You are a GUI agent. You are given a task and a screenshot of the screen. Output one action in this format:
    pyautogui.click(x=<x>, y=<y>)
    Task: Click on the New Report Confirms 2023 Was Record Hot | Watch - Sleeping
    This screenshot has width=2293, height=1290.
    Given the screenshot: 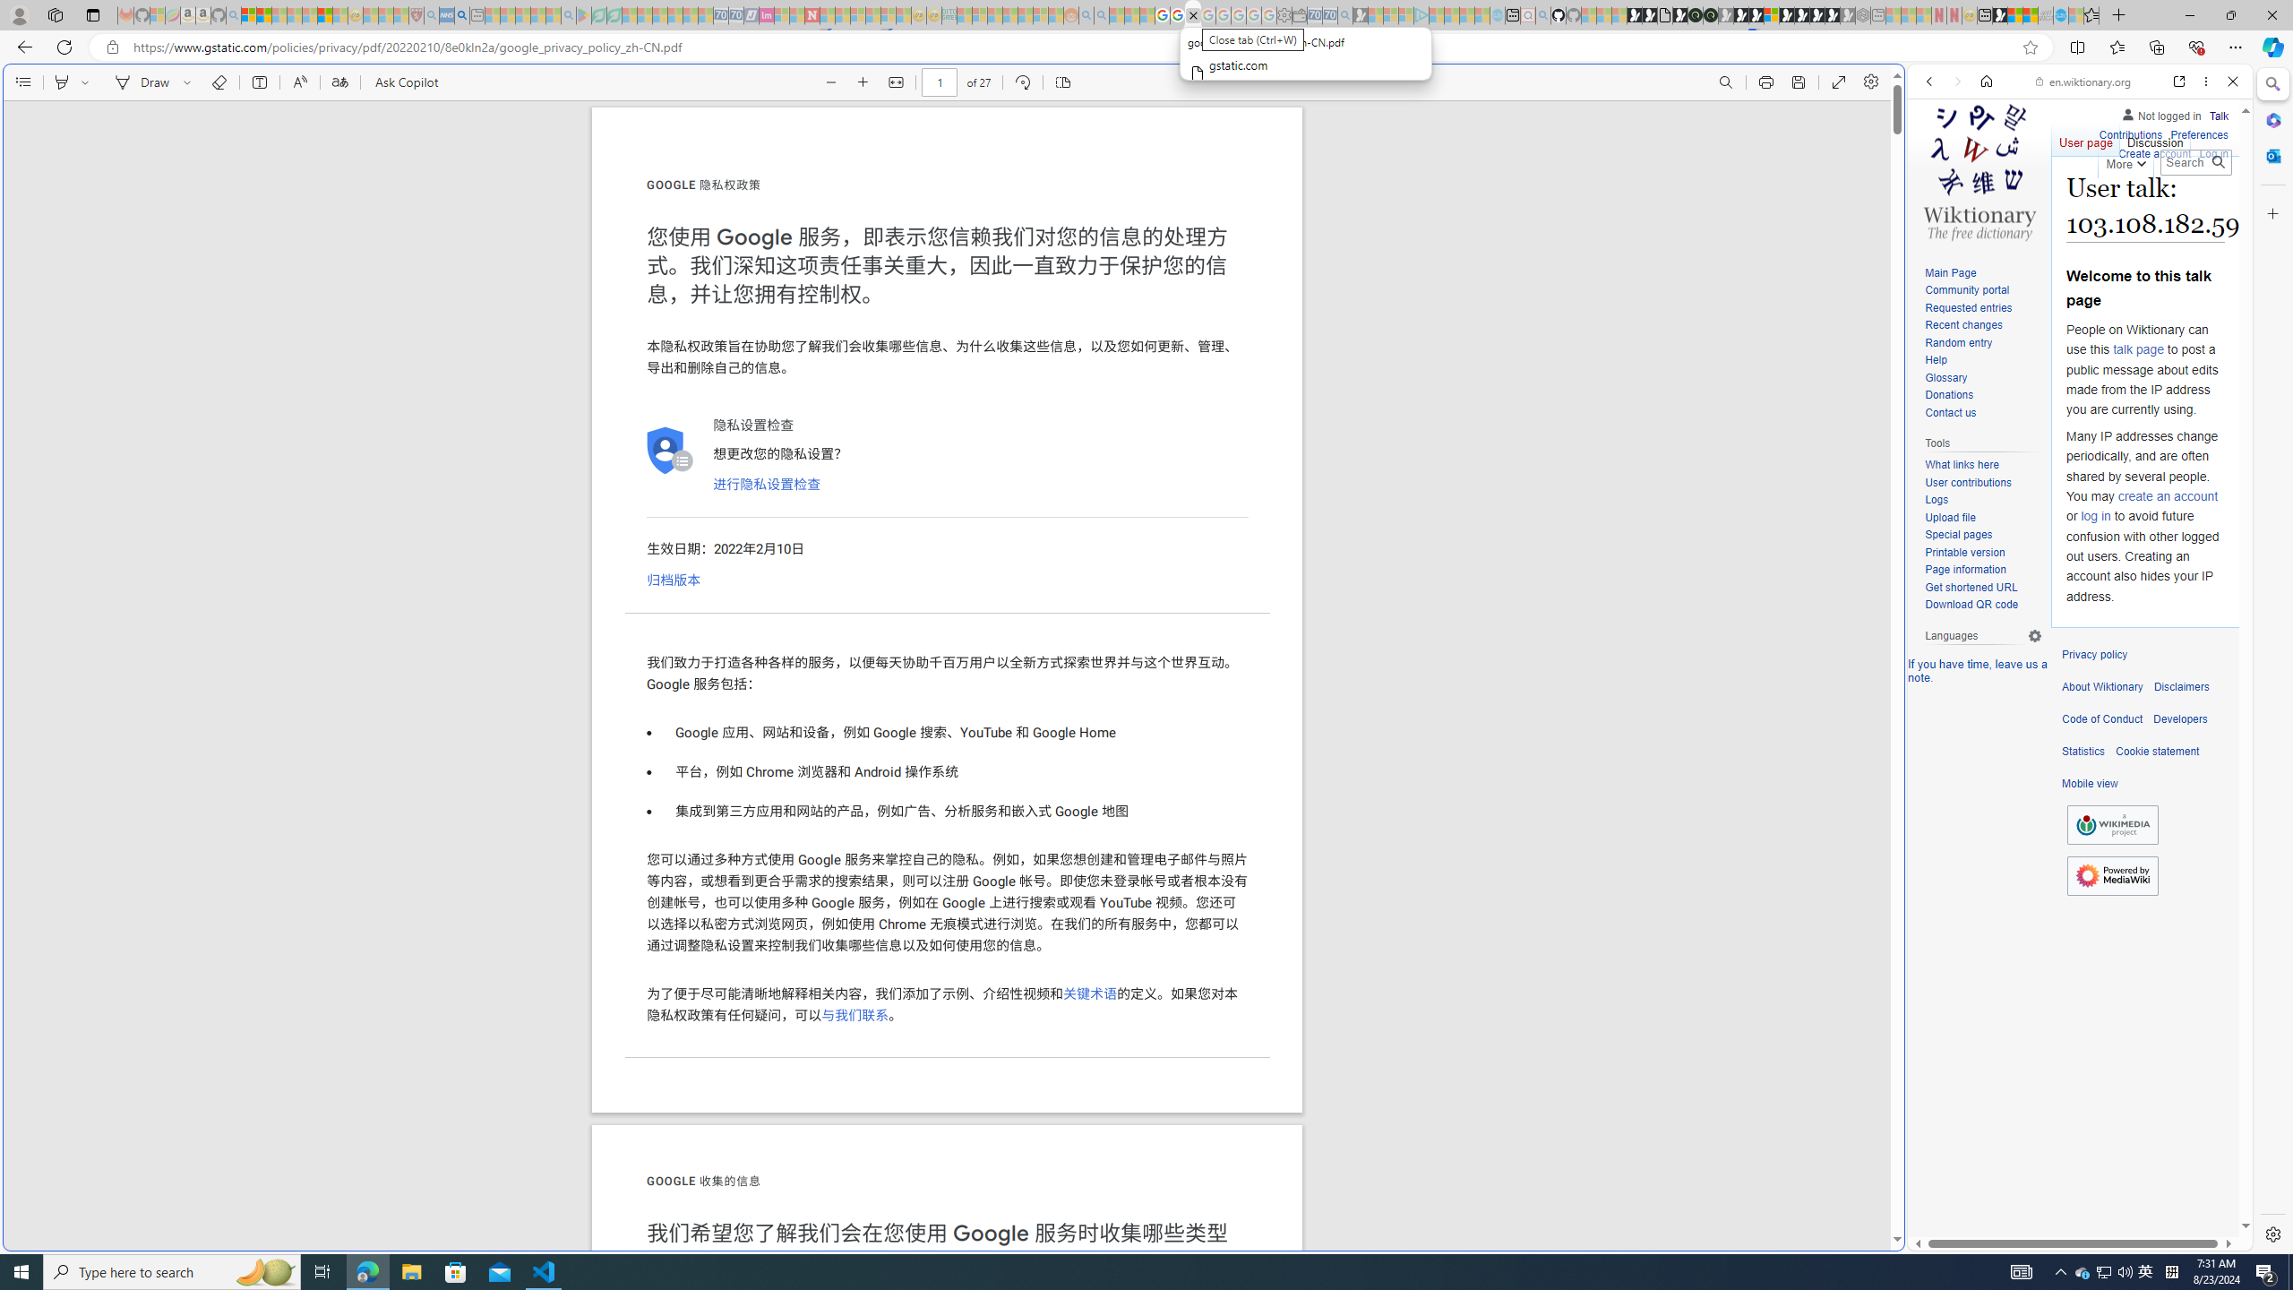 What is the action you would take?
    pyautogui.click(x=310, y=15)
    